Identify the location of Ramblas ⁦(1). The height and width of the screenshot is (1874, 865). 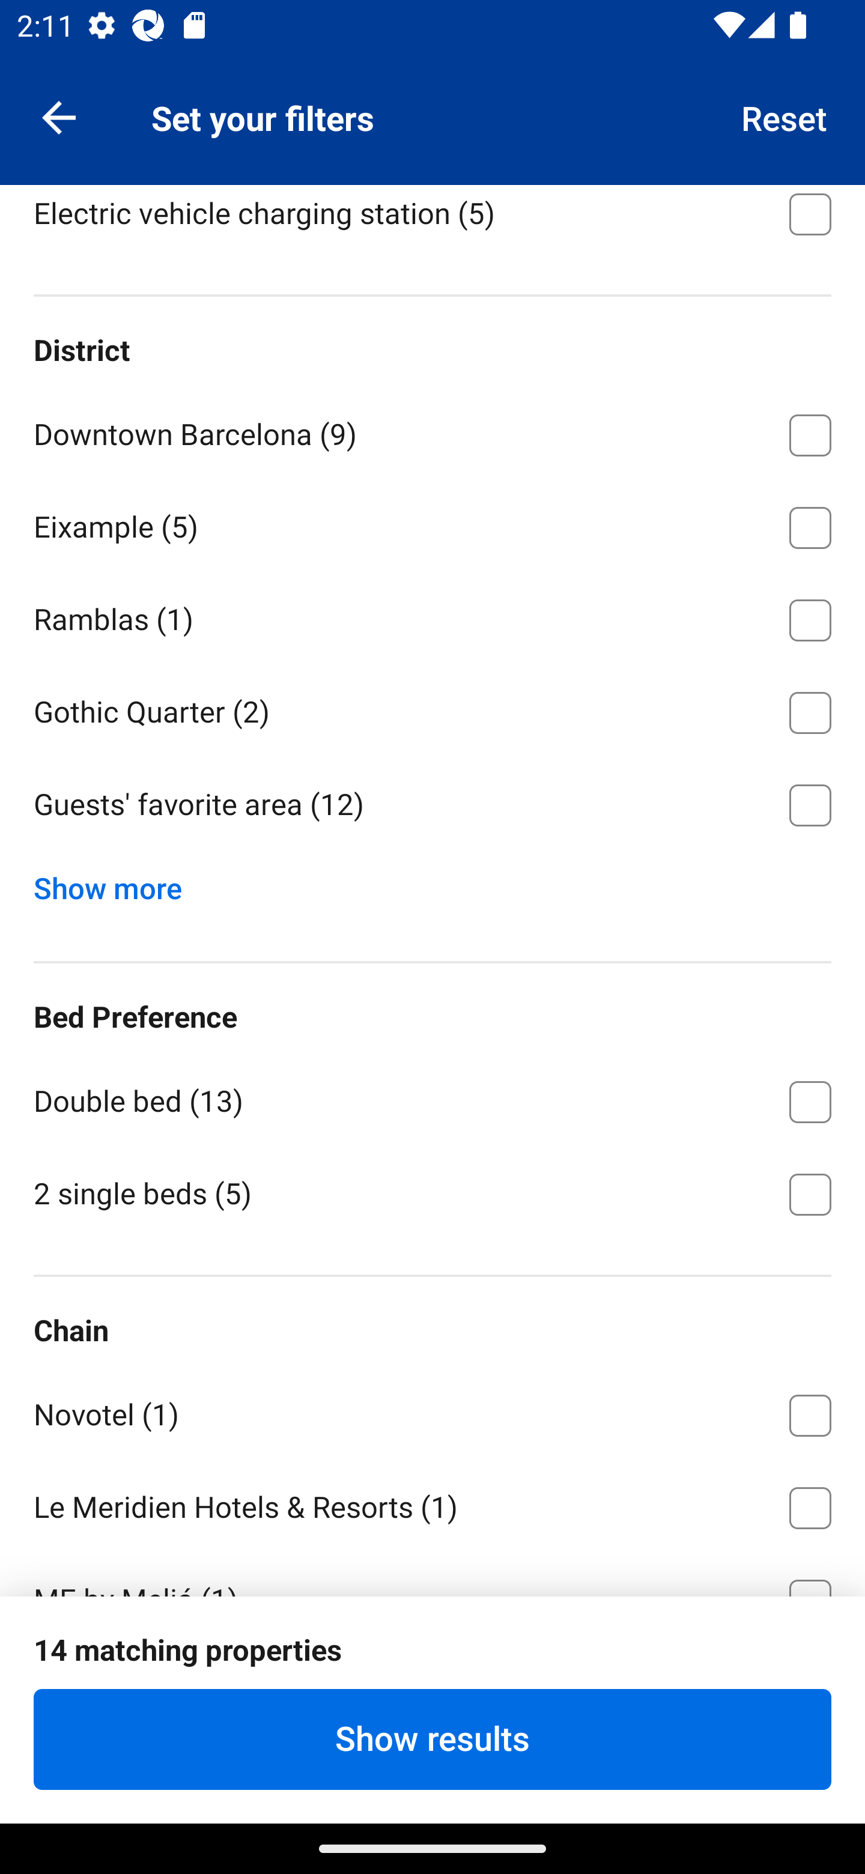
(432, 616).